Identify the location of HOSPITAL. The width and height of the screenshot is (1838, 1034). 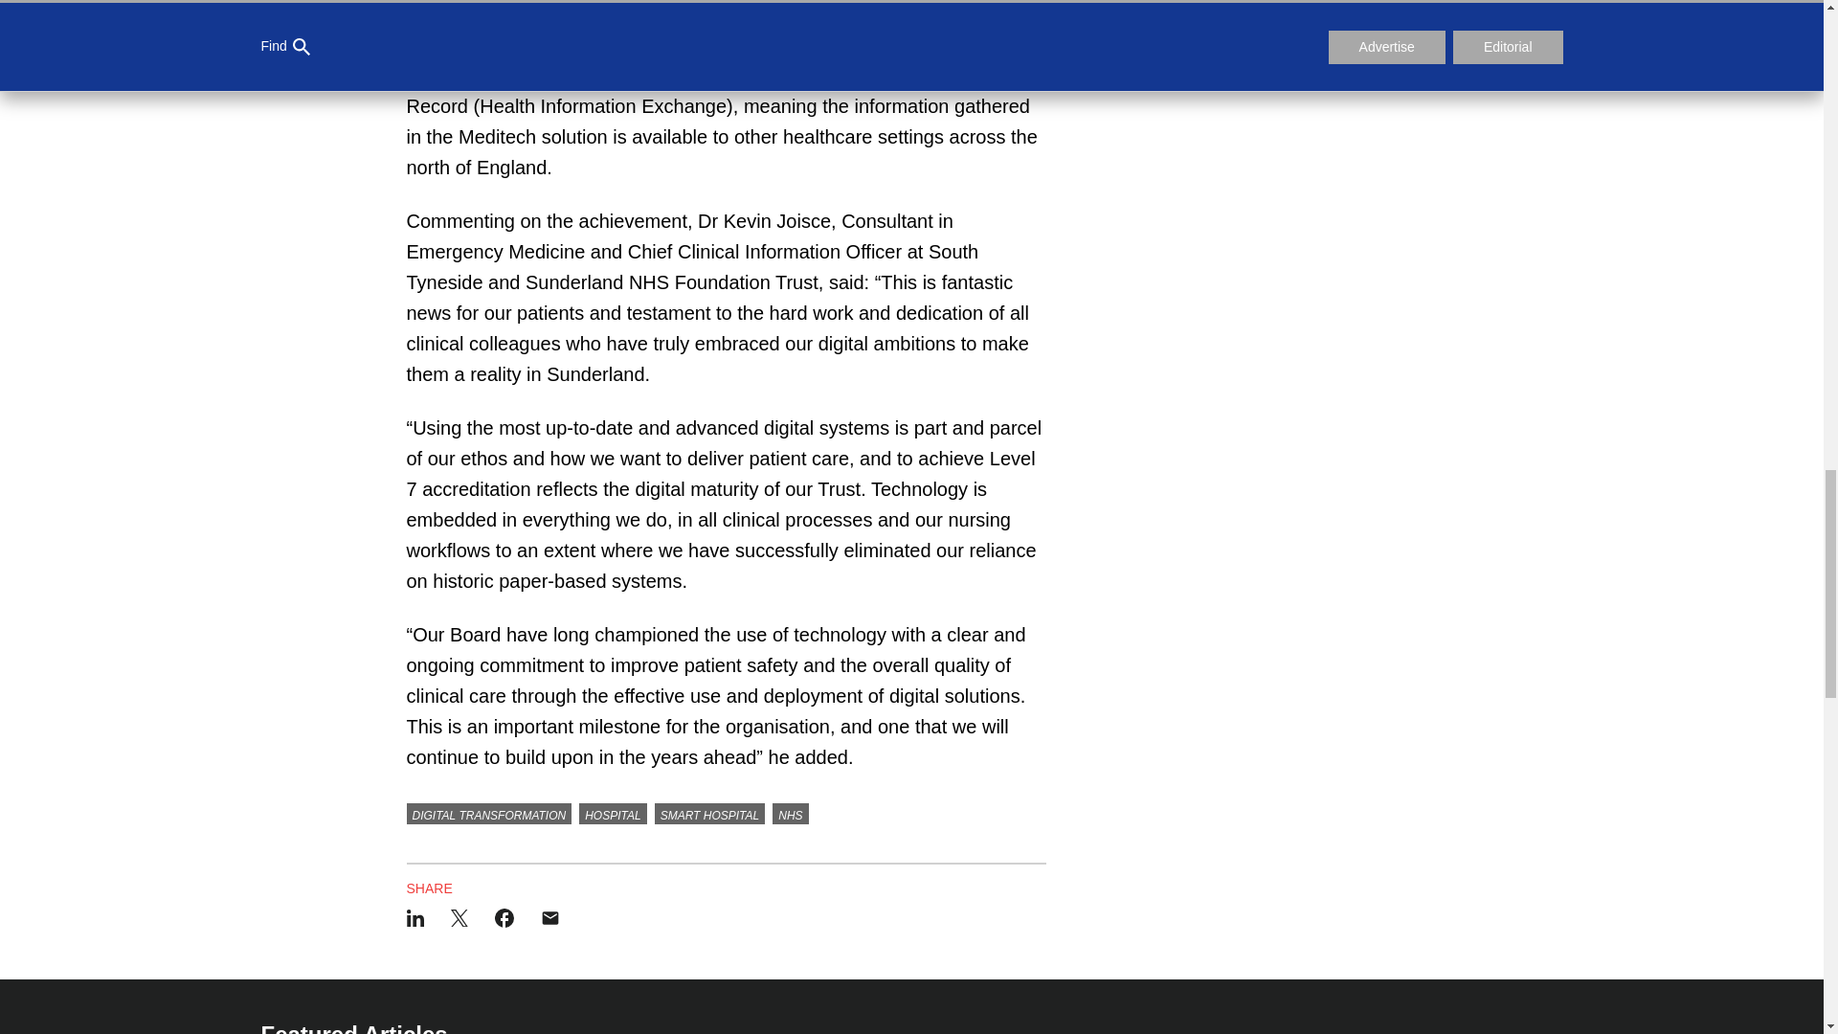
(613, 814).